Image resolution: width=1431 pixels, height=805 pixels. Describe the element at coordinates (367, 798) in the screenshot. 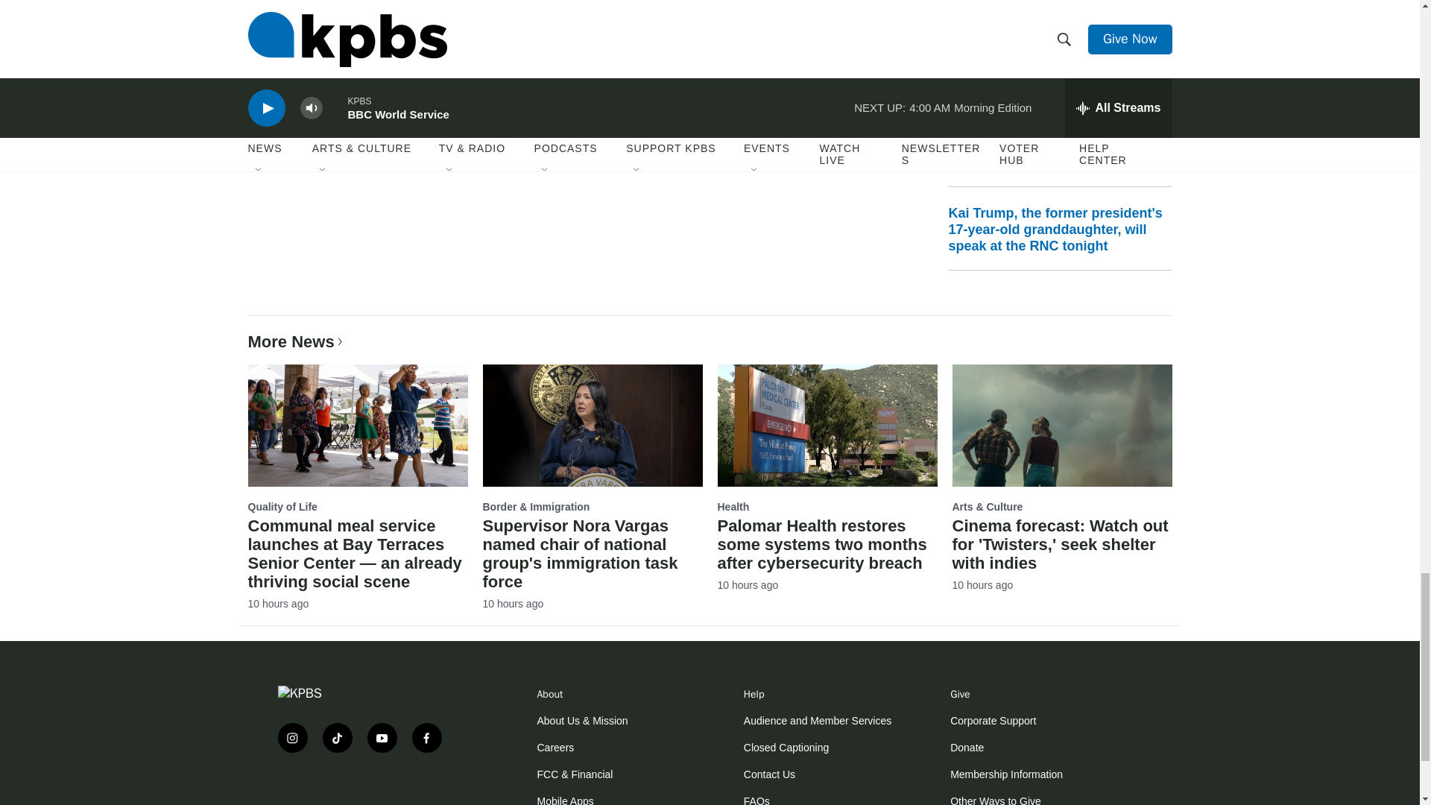

I see `3rd party ad content` at that location.